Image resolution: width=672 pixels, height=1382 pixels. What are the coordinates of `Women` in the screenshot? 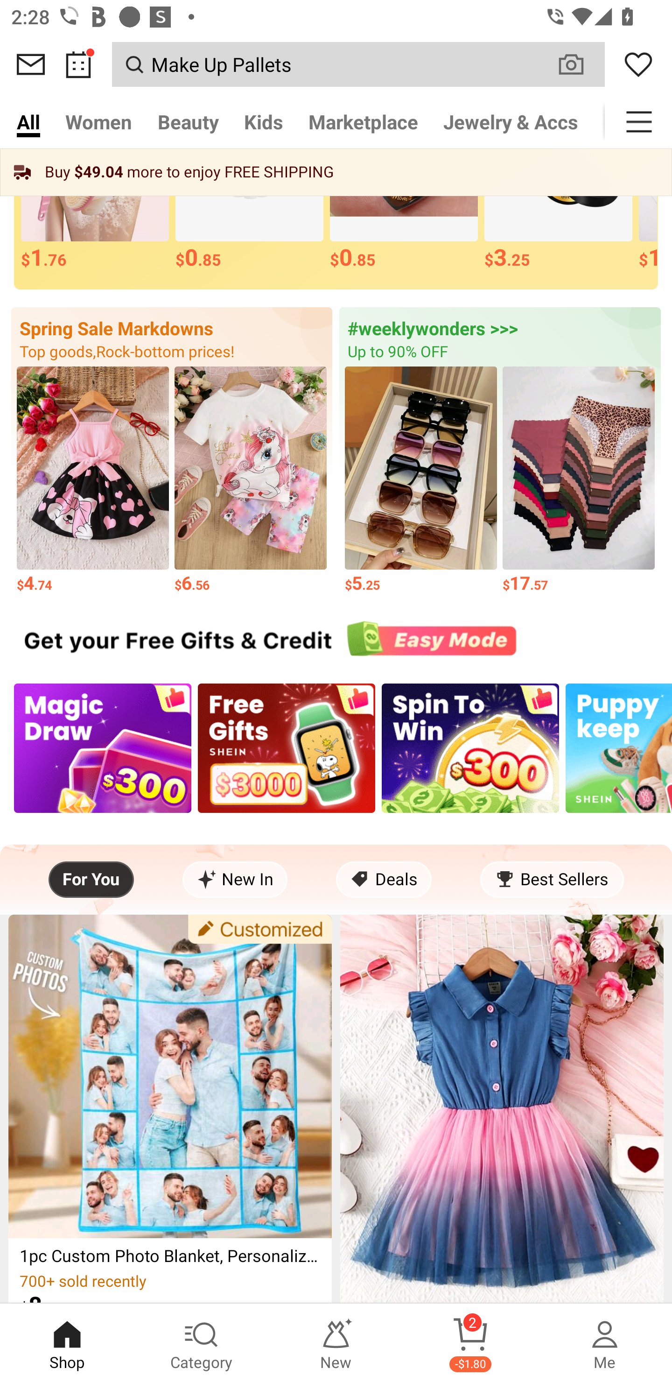 It's located at (99, 121).